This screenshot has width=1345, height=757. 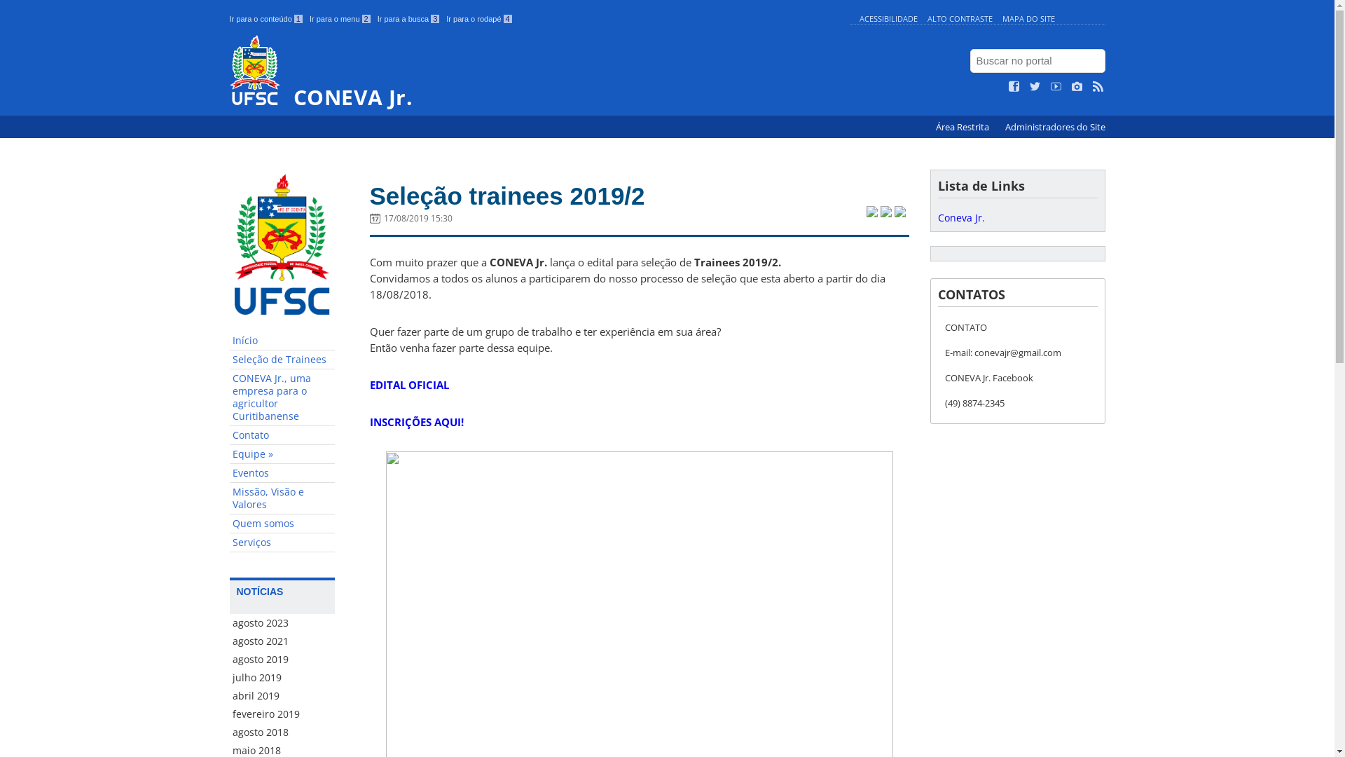 What do you see at coordinates (282, 732) in the screenshot?
I see `agosto 2018` at bounding box center [282, 732].